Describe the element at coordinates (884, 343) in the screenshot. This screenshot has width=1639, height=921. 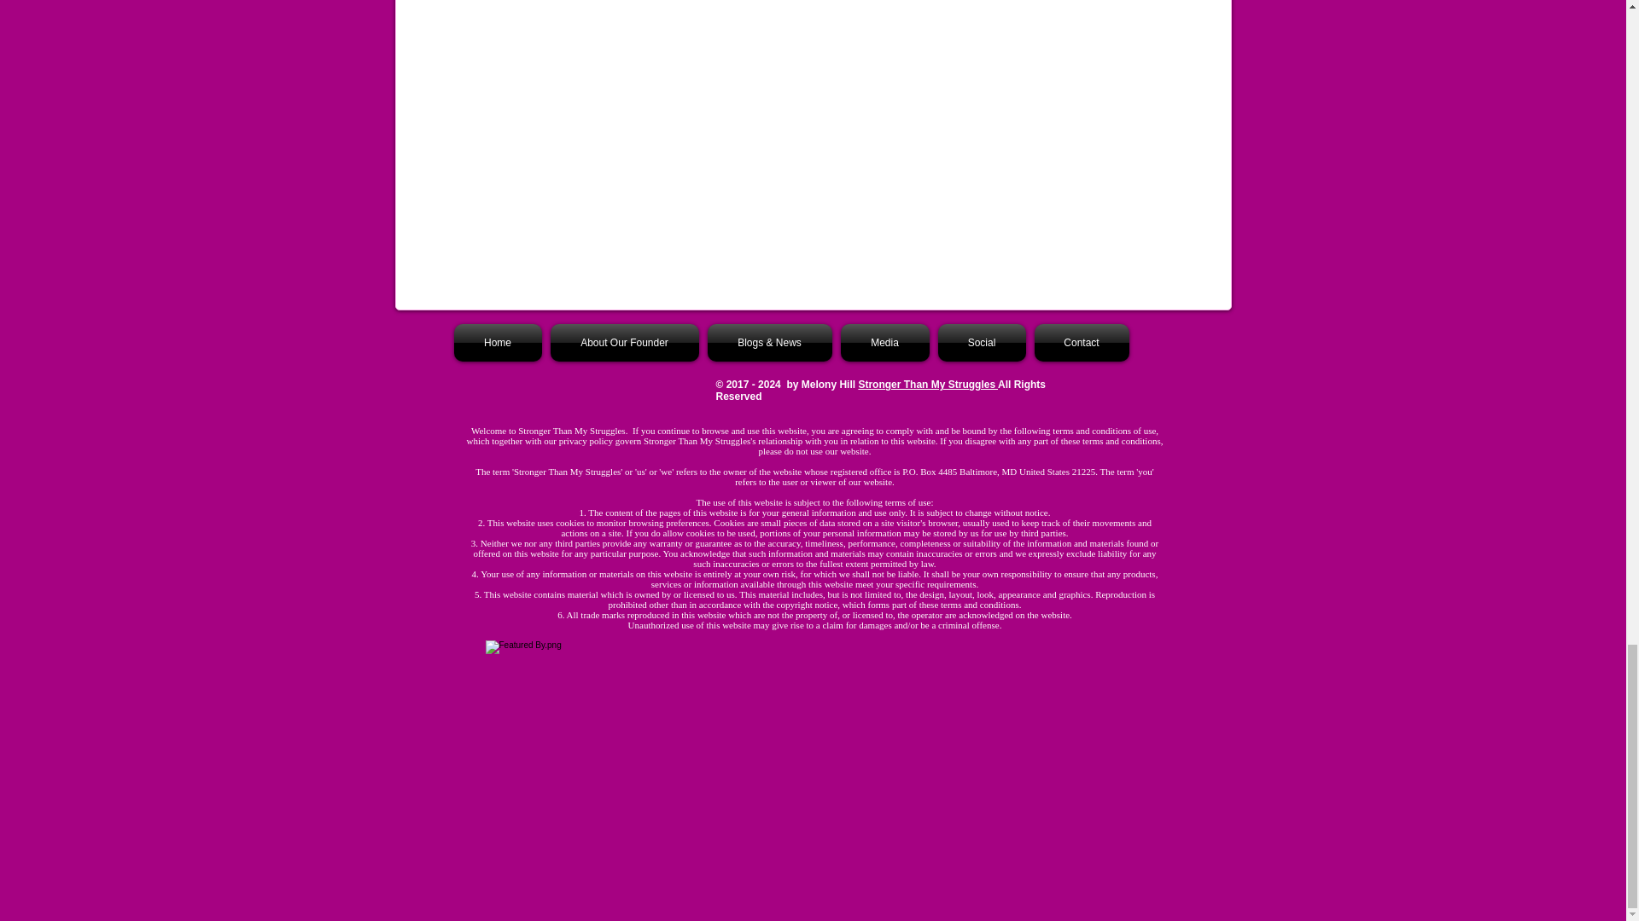
I see `Media` at that location.